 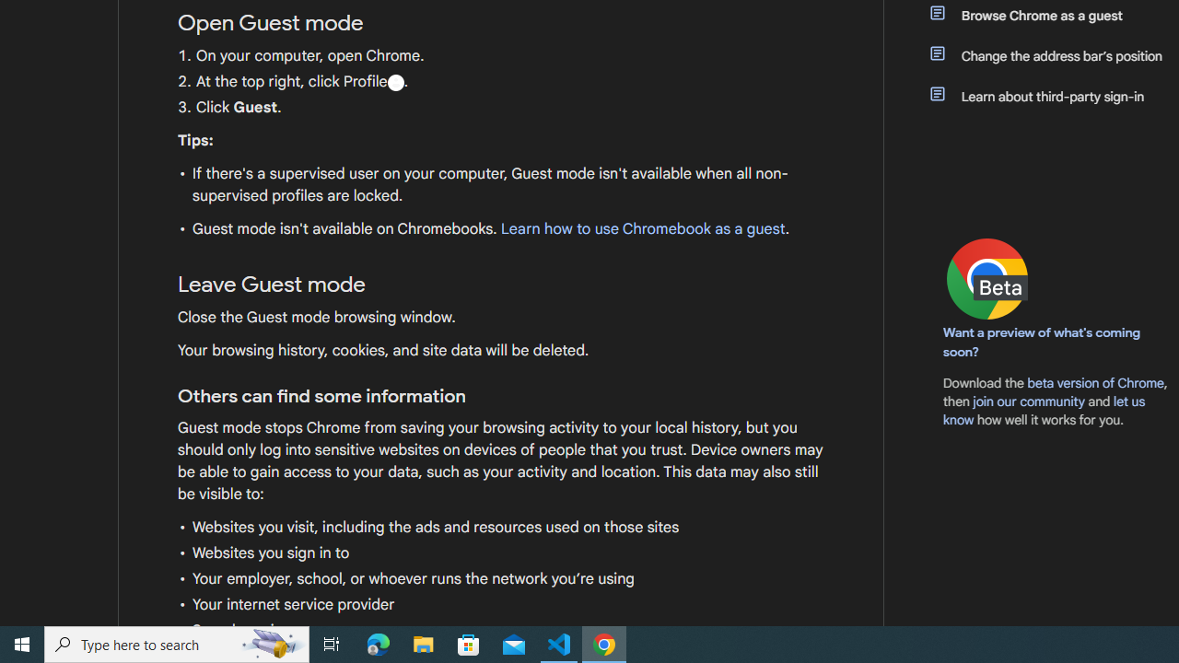 What do you see at coordinates (1095, 382) in the screenshot?
I see `beta version of Chrome` at bounding box center [1095, 382].